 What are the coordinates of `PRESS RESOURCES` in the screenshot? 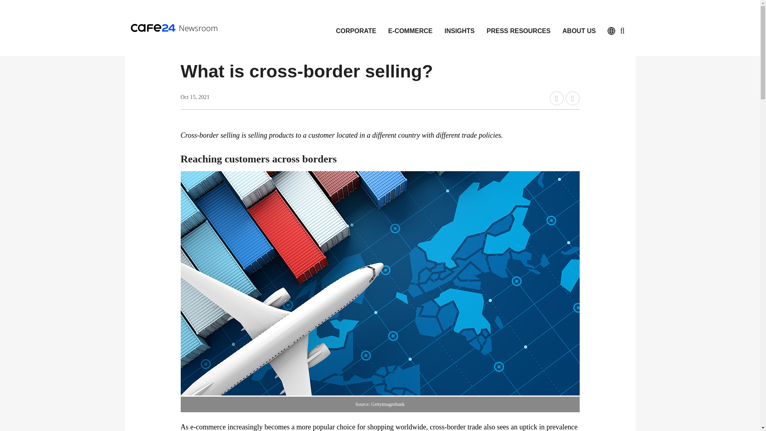 It's located at (519, 28).